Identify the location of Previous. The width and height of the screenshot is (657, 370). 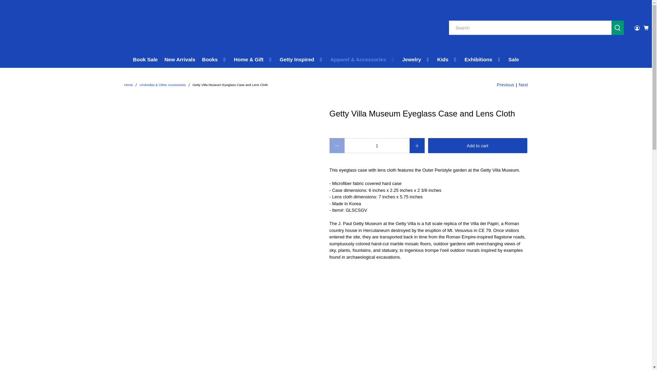
(505, 85).